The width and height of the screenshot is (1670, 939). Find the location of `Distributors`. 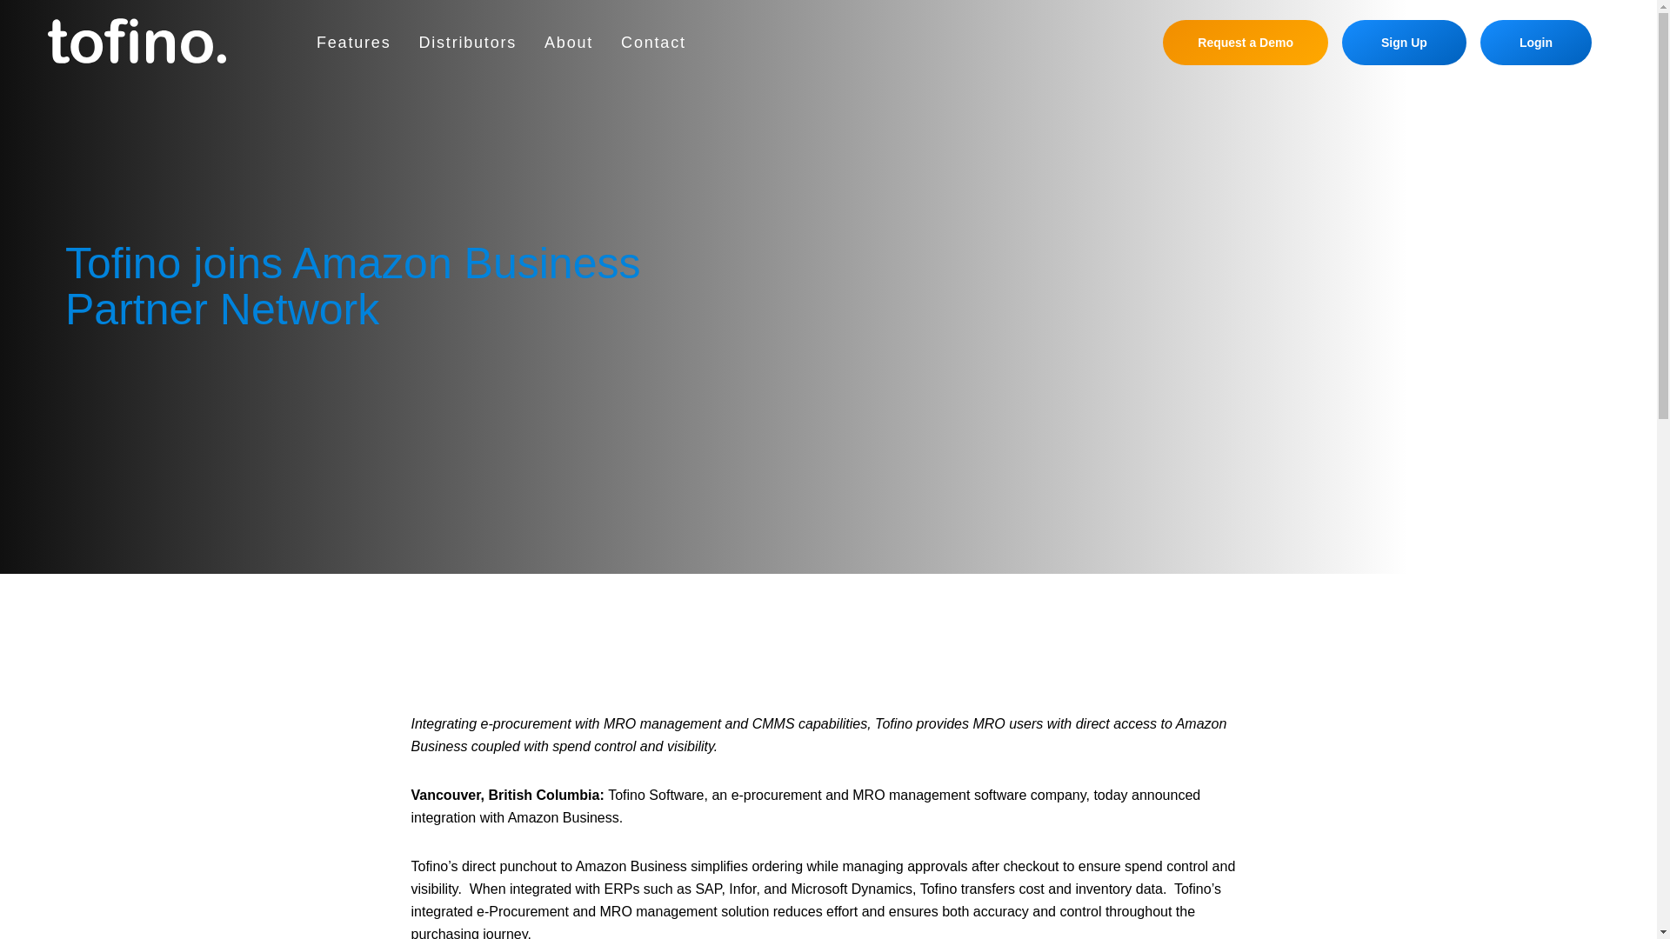

Distributors is located at coordinates (467, 42).